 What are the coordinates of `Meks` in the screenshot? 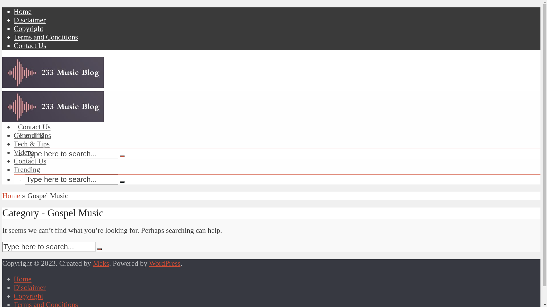 It's located at (101, 263).